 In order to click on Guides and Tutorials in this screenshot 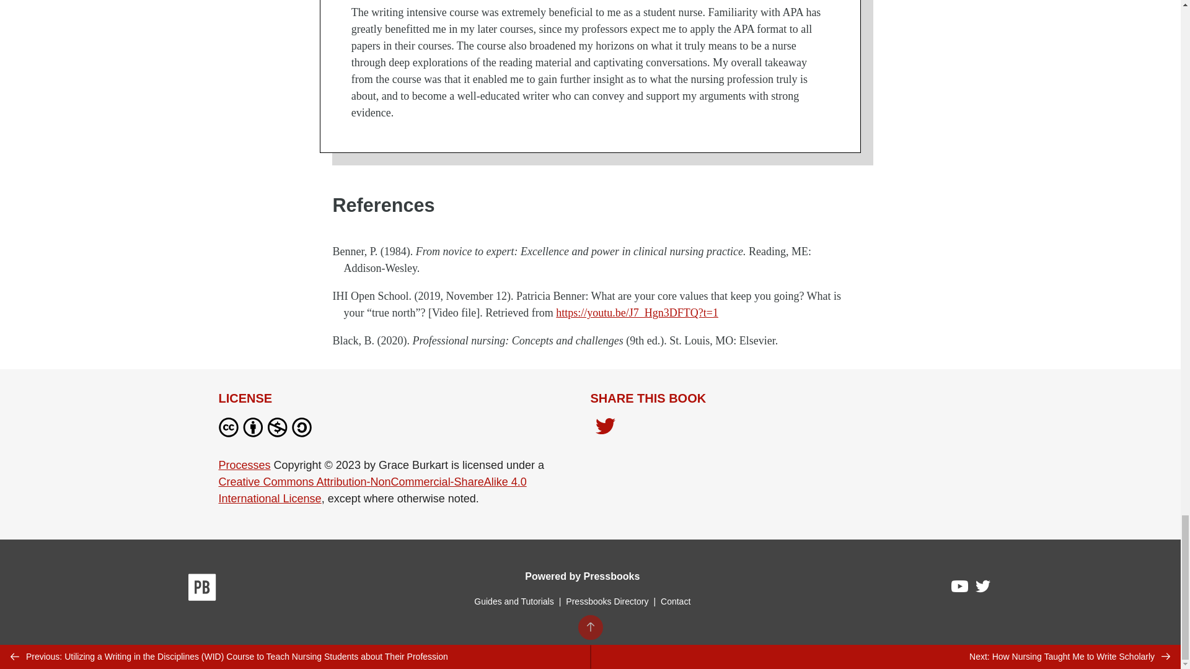, I will do `click(513, 601)`.